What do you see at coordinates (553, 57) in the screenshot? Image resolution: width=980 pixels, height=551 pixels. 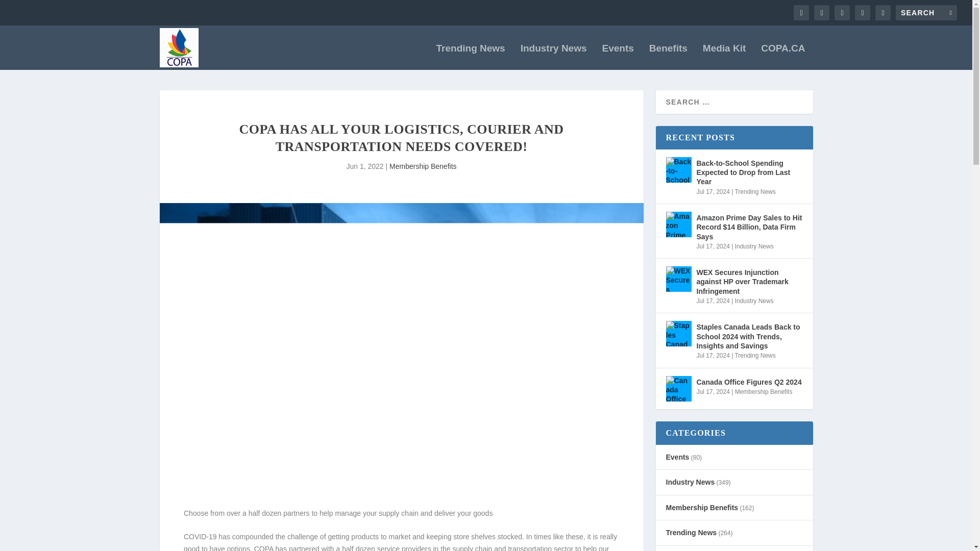 I see `Industry News` at bounding box center [553, 57].